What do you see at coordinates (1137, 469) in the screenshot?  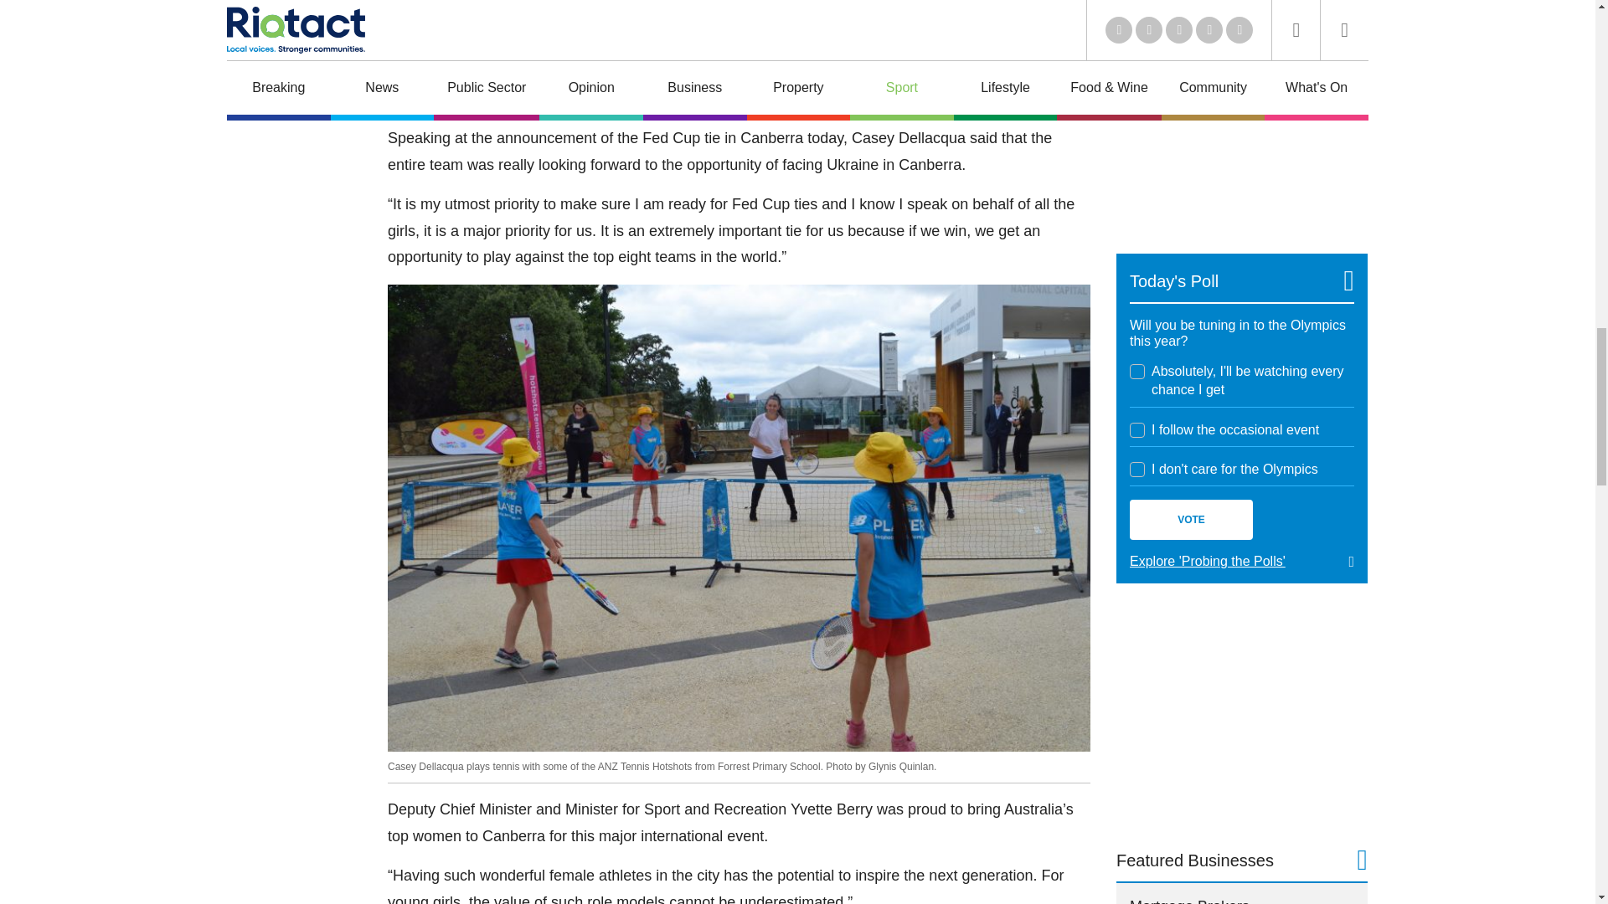 I see `2045` at bounding box center [1137, 469].